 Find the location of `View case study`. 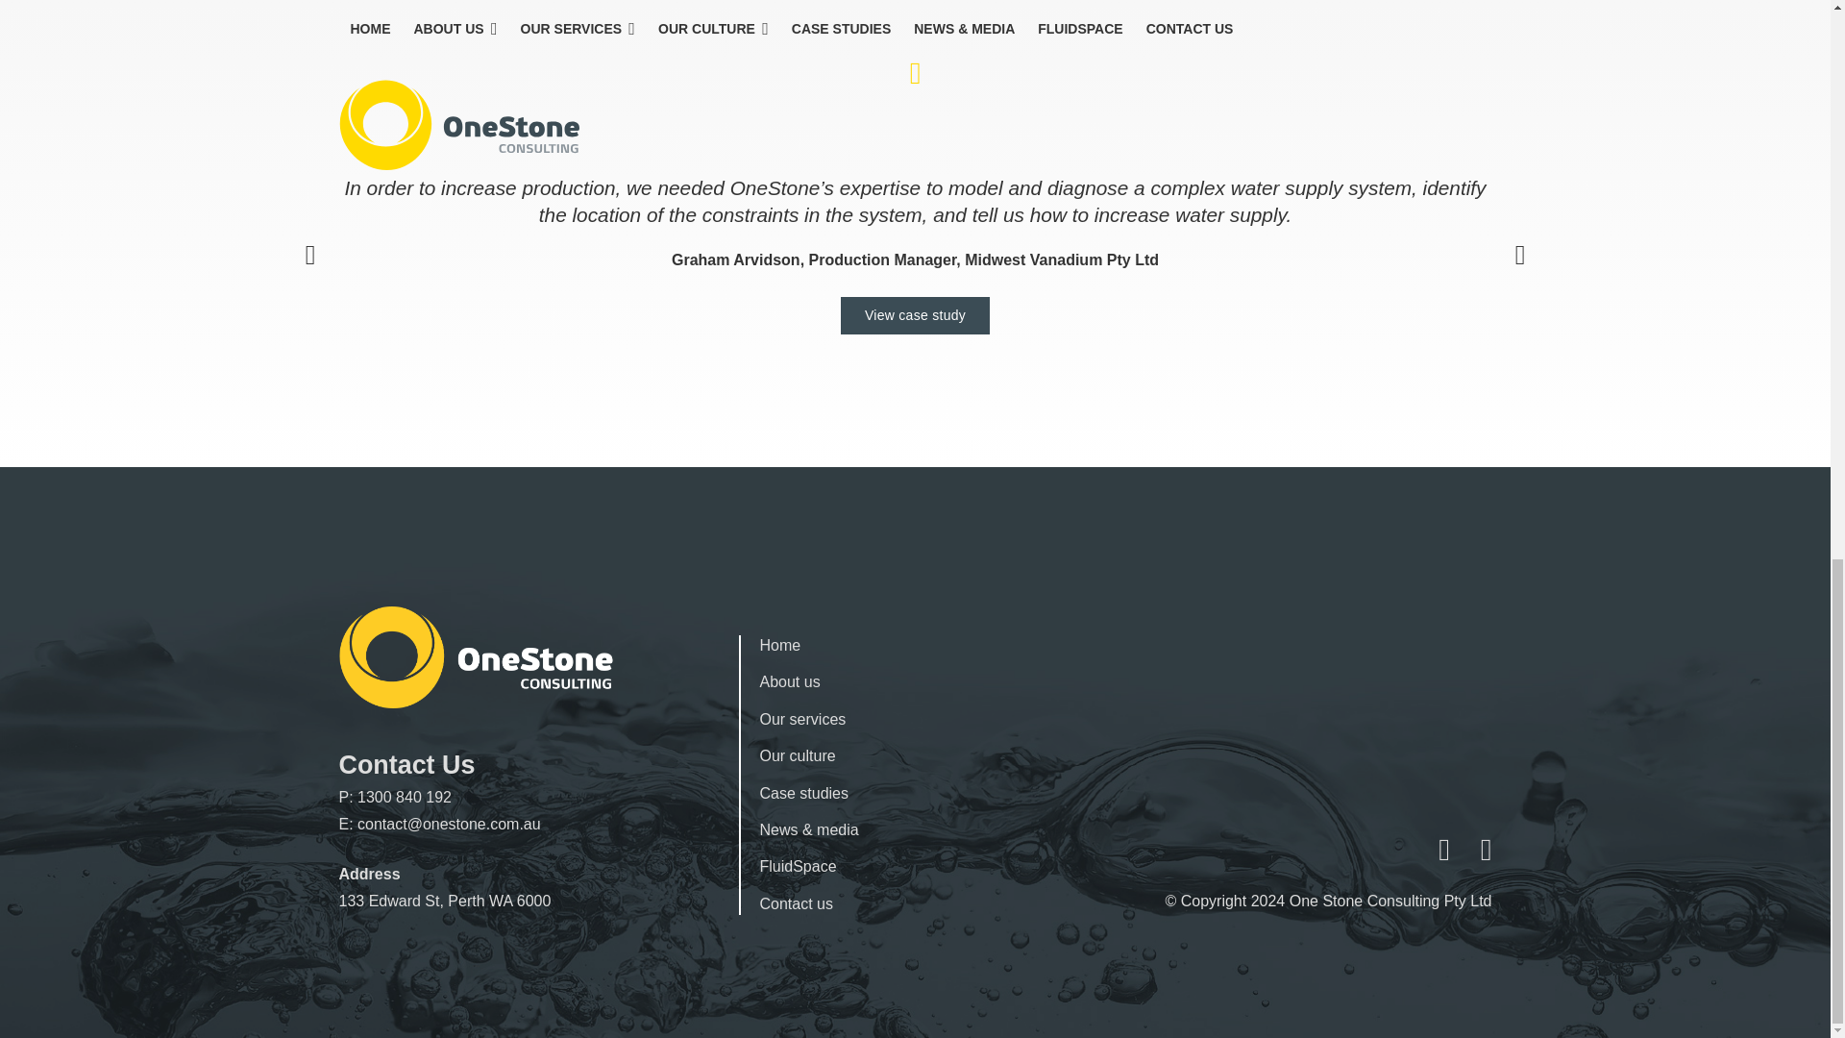

View case study is located at coordinates (915, 315).